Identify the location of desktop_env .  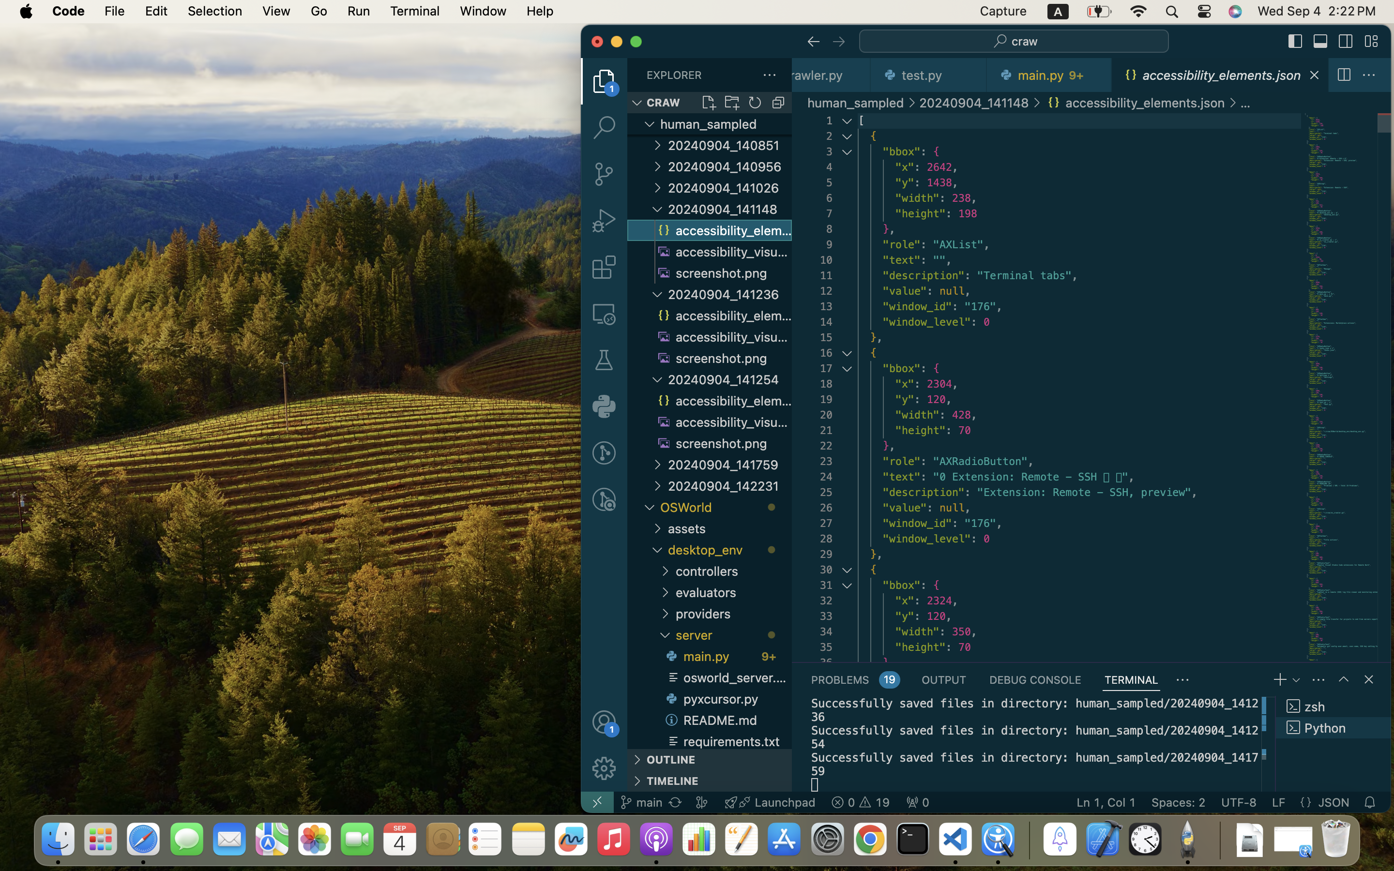
(730, 550).